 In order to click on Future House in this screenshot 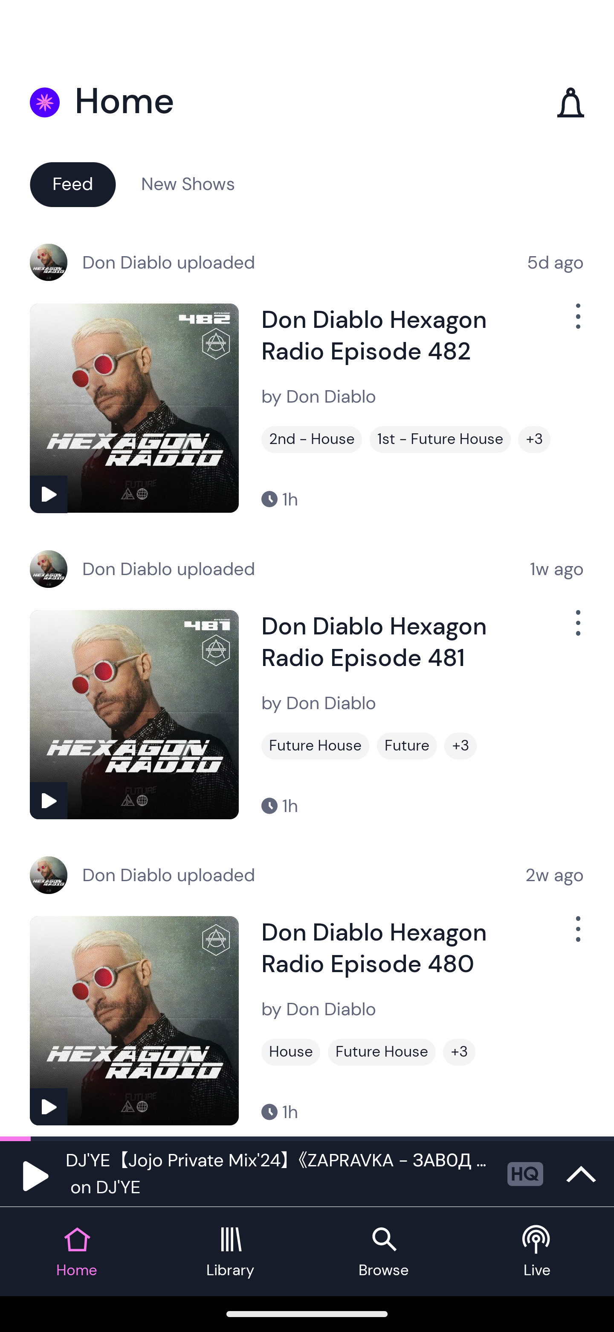, I will do `click(315, 746)`.